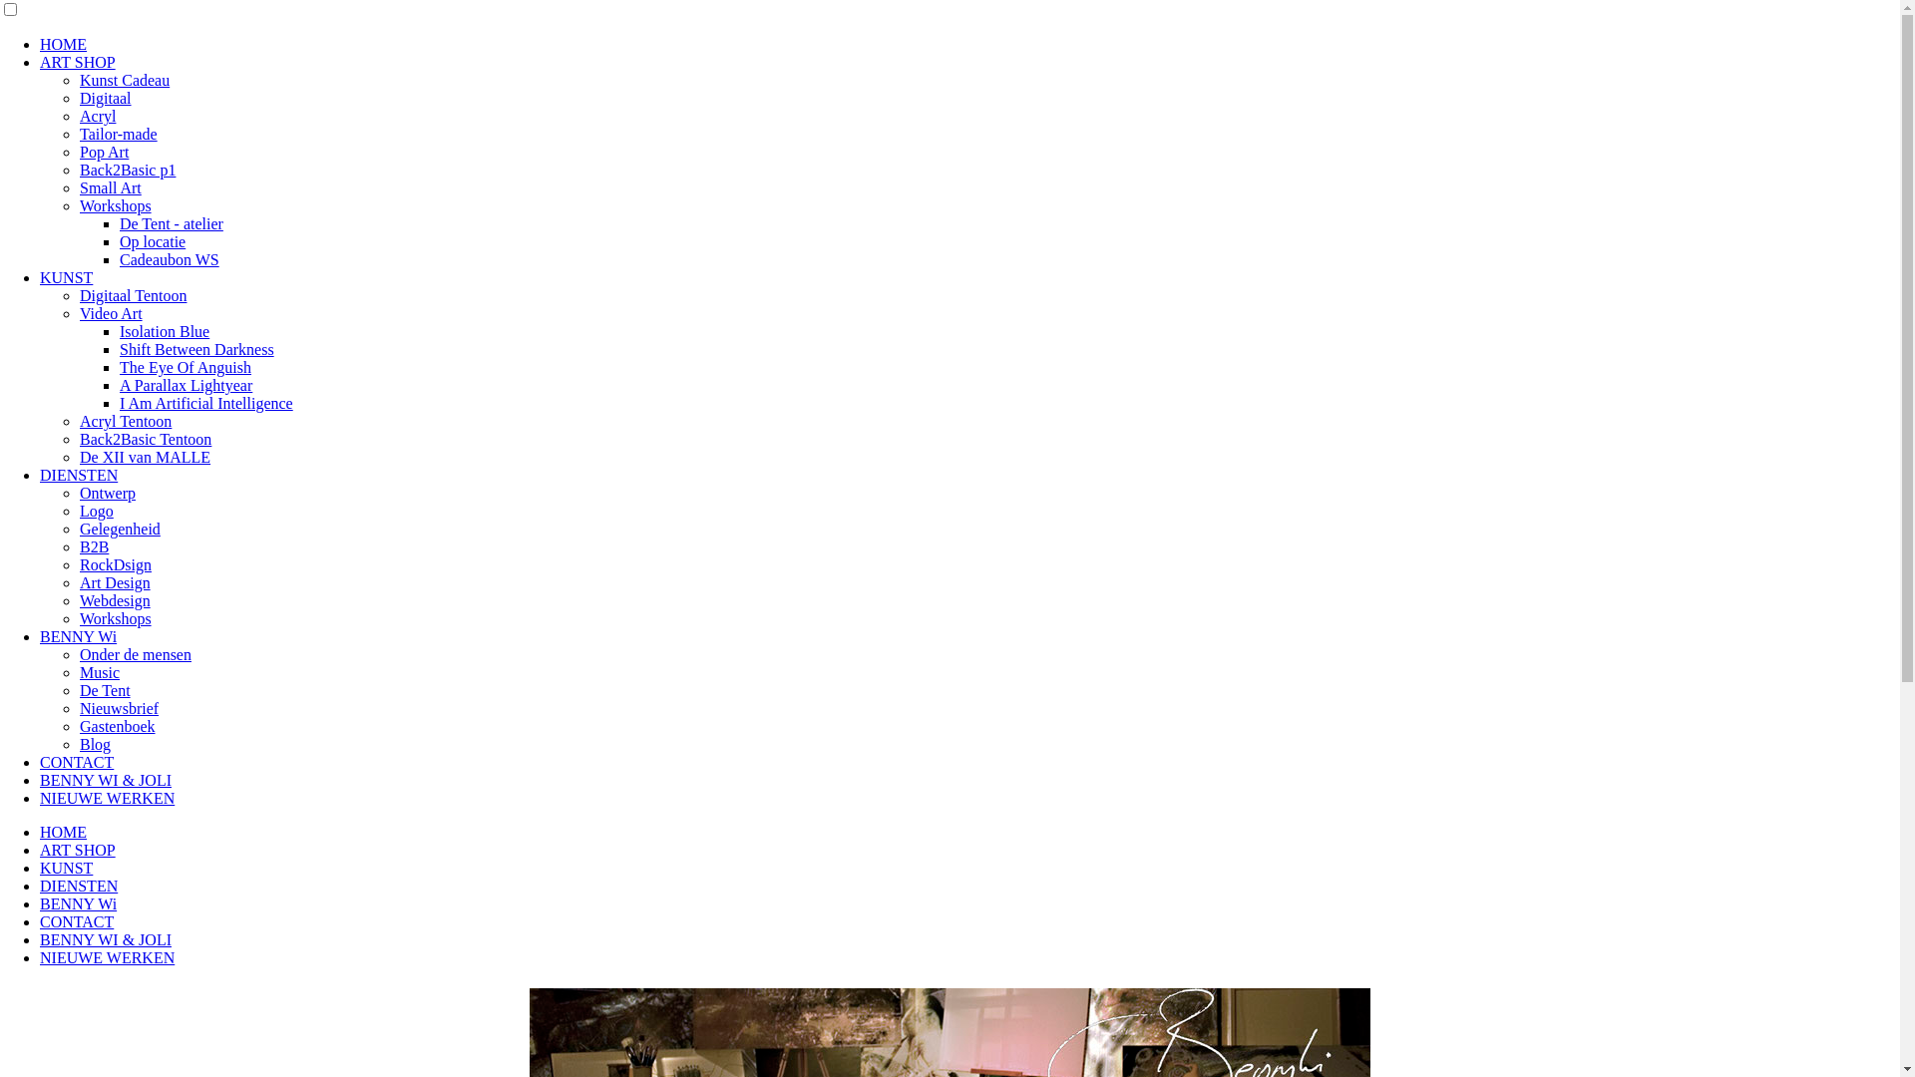  I want to click on Tailor-made, so click(119, 134).